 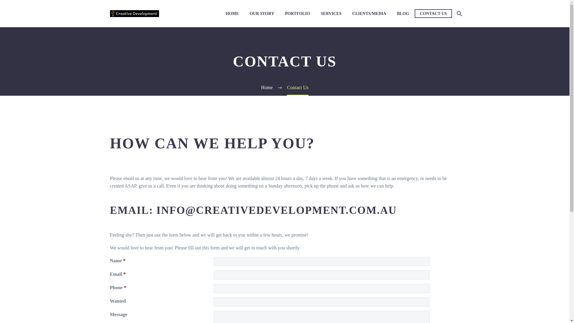 What do you see at coordinates (267, 87) in the screenshot?
I see `Home` at bounding box center [267, 87].